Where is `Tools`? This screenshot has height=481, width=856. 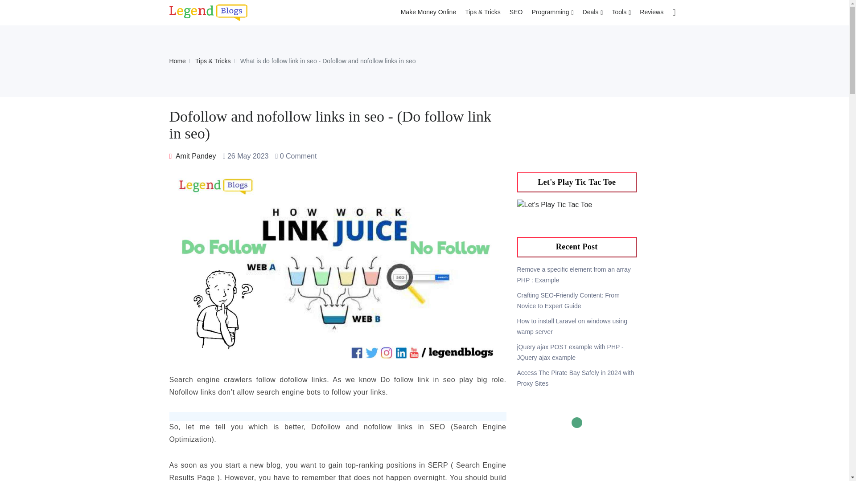
Tools is located at coordinates (621, 12).